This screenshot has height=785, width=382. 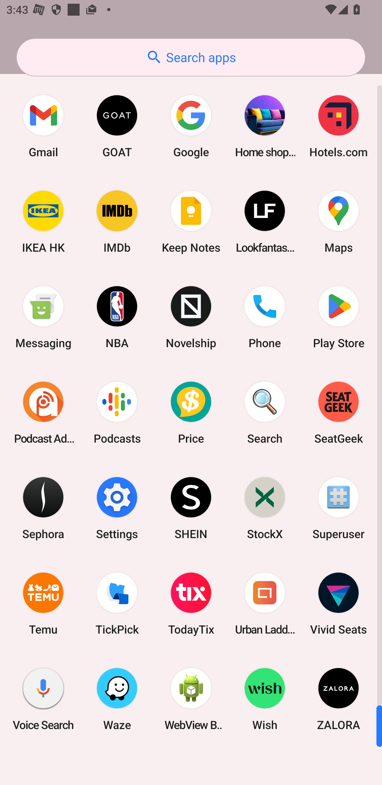 I want to click on Price, so click(x=191, y=412).